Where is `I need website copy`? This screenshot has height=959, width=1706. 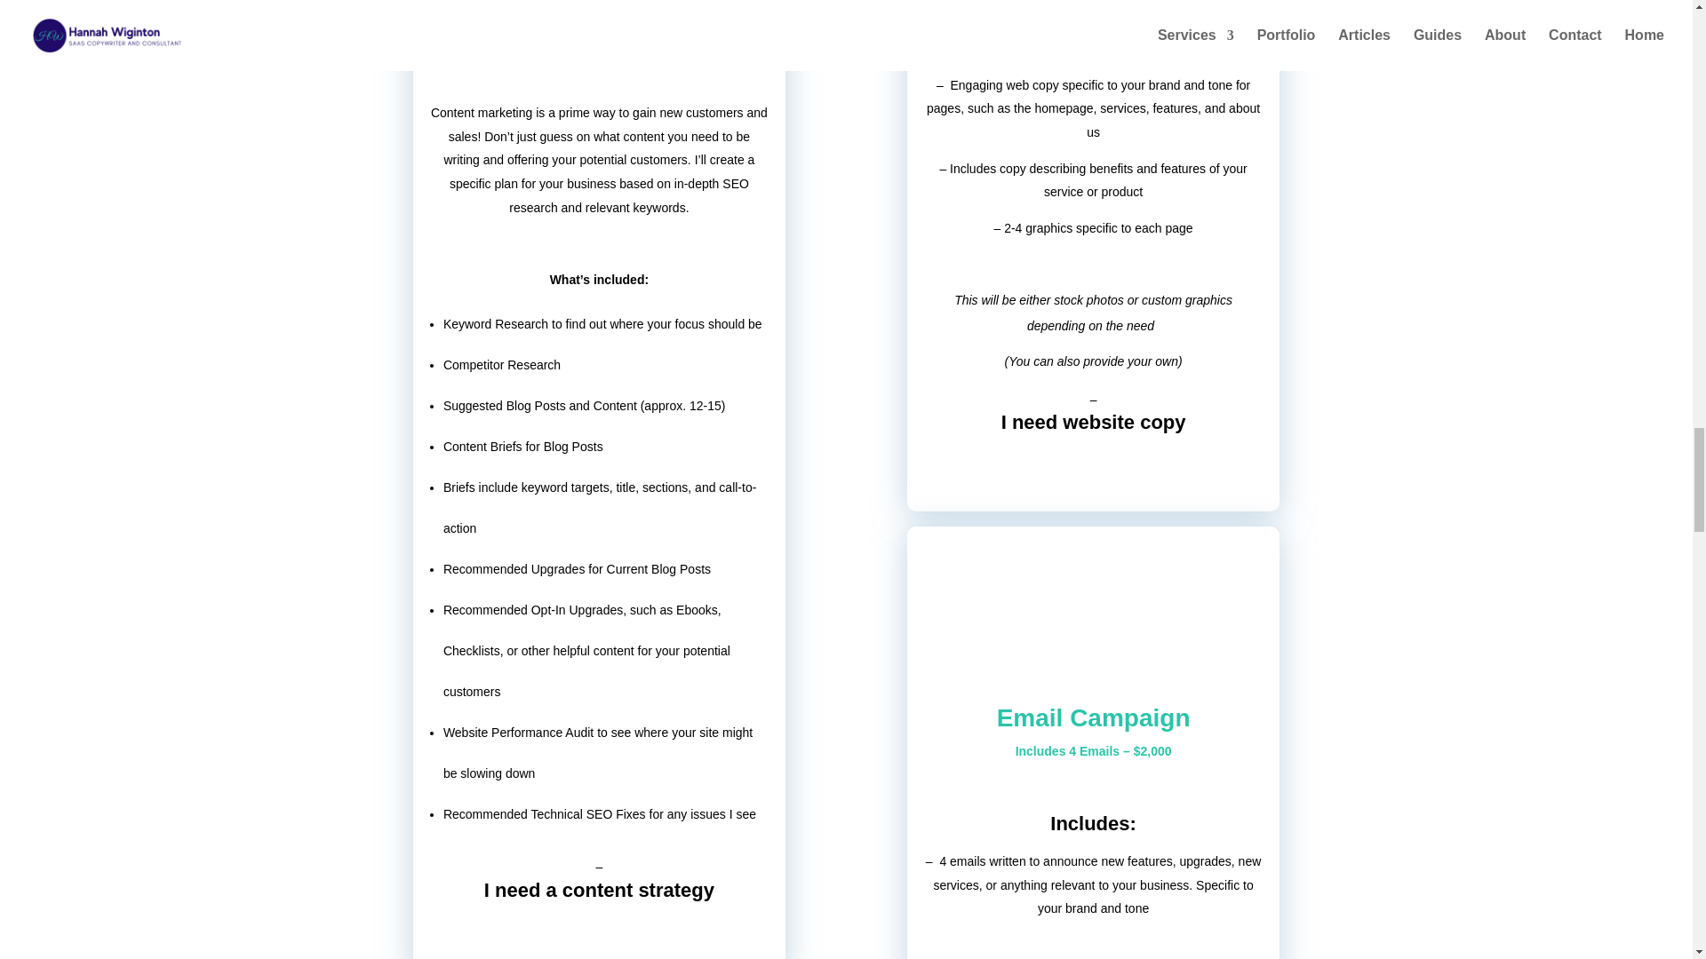
I need website copy is located at coordinates (1093, 423).